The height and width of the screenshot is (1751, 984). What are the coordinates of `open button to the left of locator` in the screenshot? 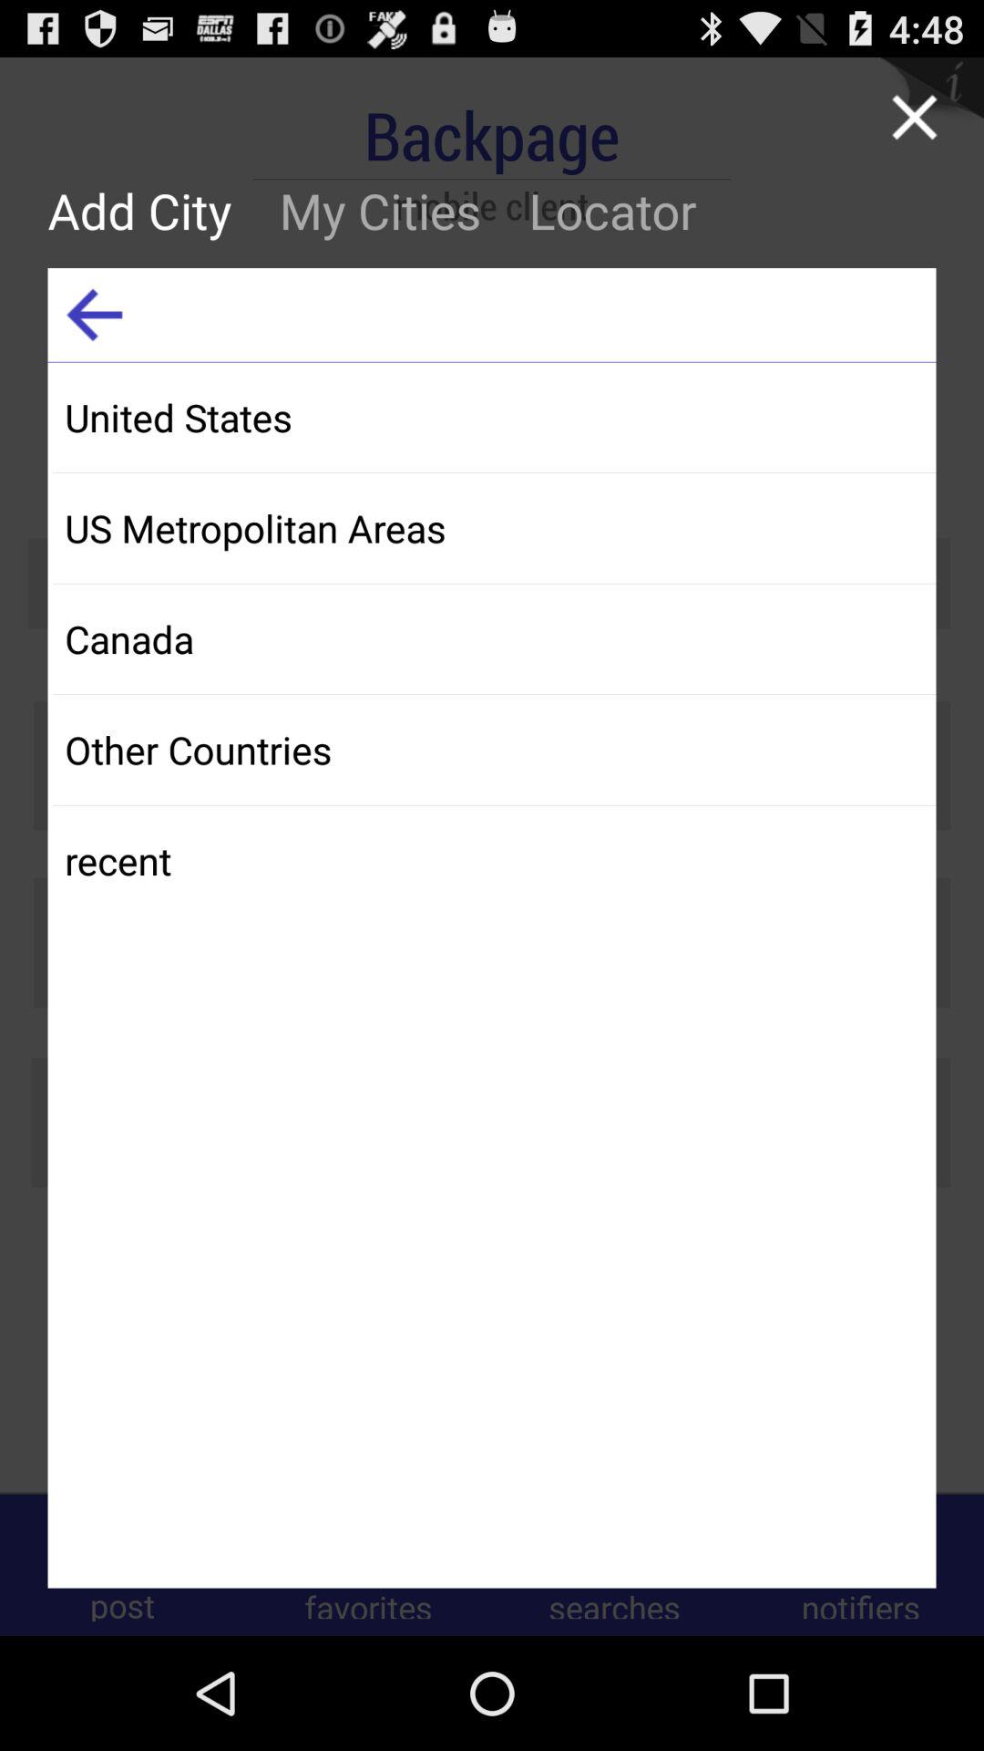 It's located at (380, 210).